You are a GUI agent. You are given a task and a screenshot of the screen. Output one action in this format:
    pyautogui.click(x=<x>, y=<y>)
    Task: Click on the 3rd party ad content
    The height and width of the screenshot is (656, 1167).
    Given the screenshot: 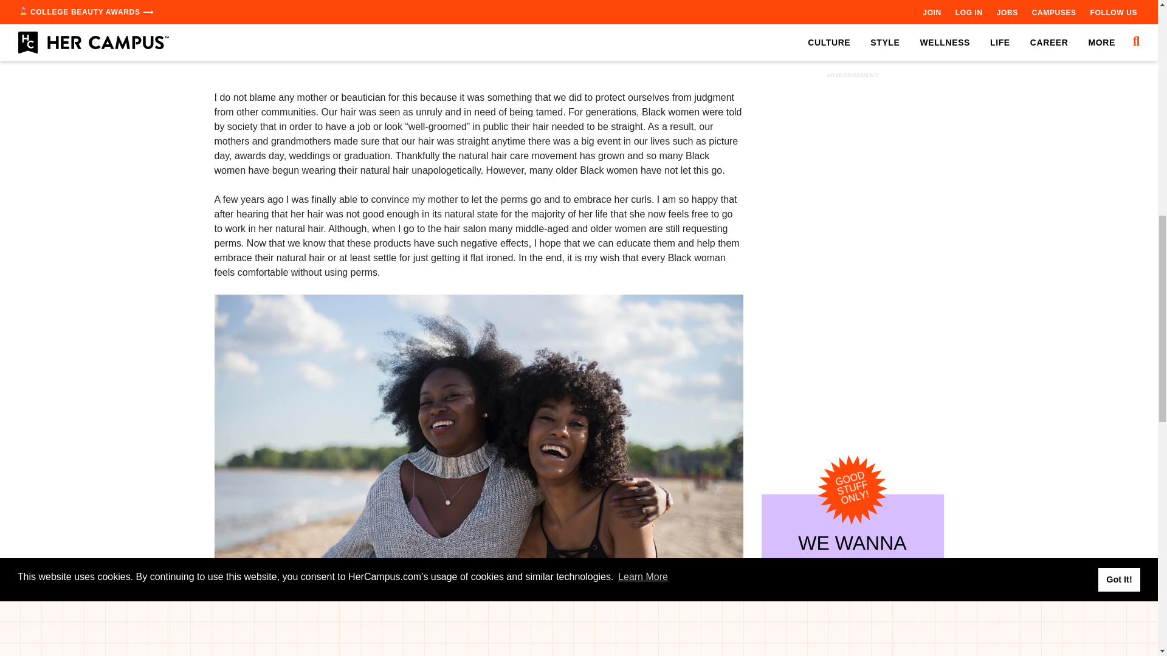 What is the action you would take?
    pyautogui.click(x=479, y=49)
    